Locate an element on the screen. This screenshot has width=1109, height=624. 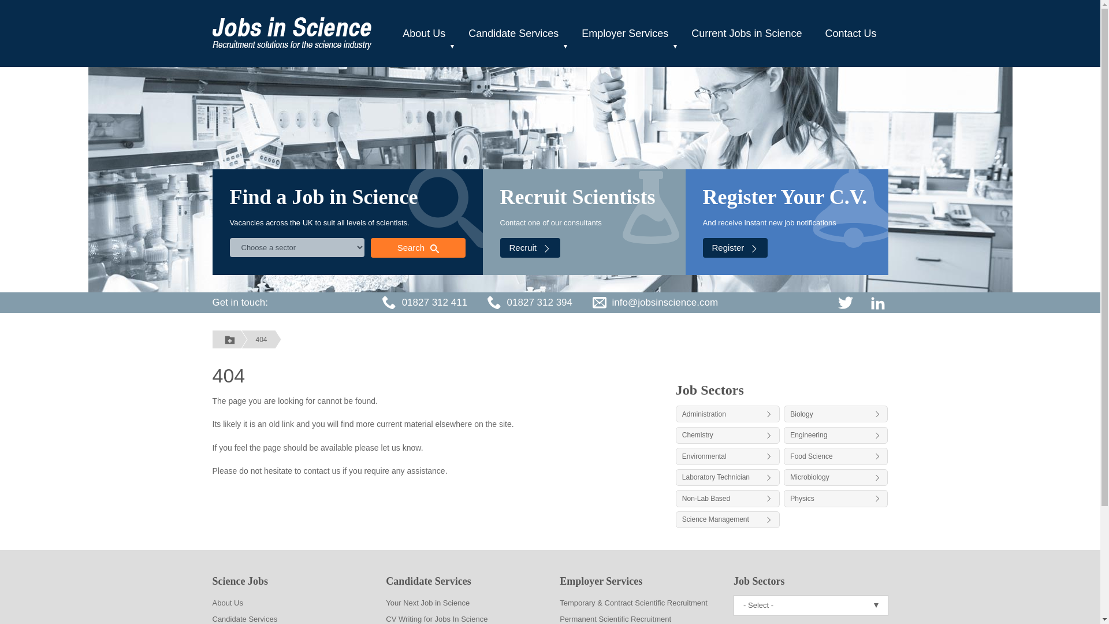
Candidate Services is located at coordinates (513, 34).